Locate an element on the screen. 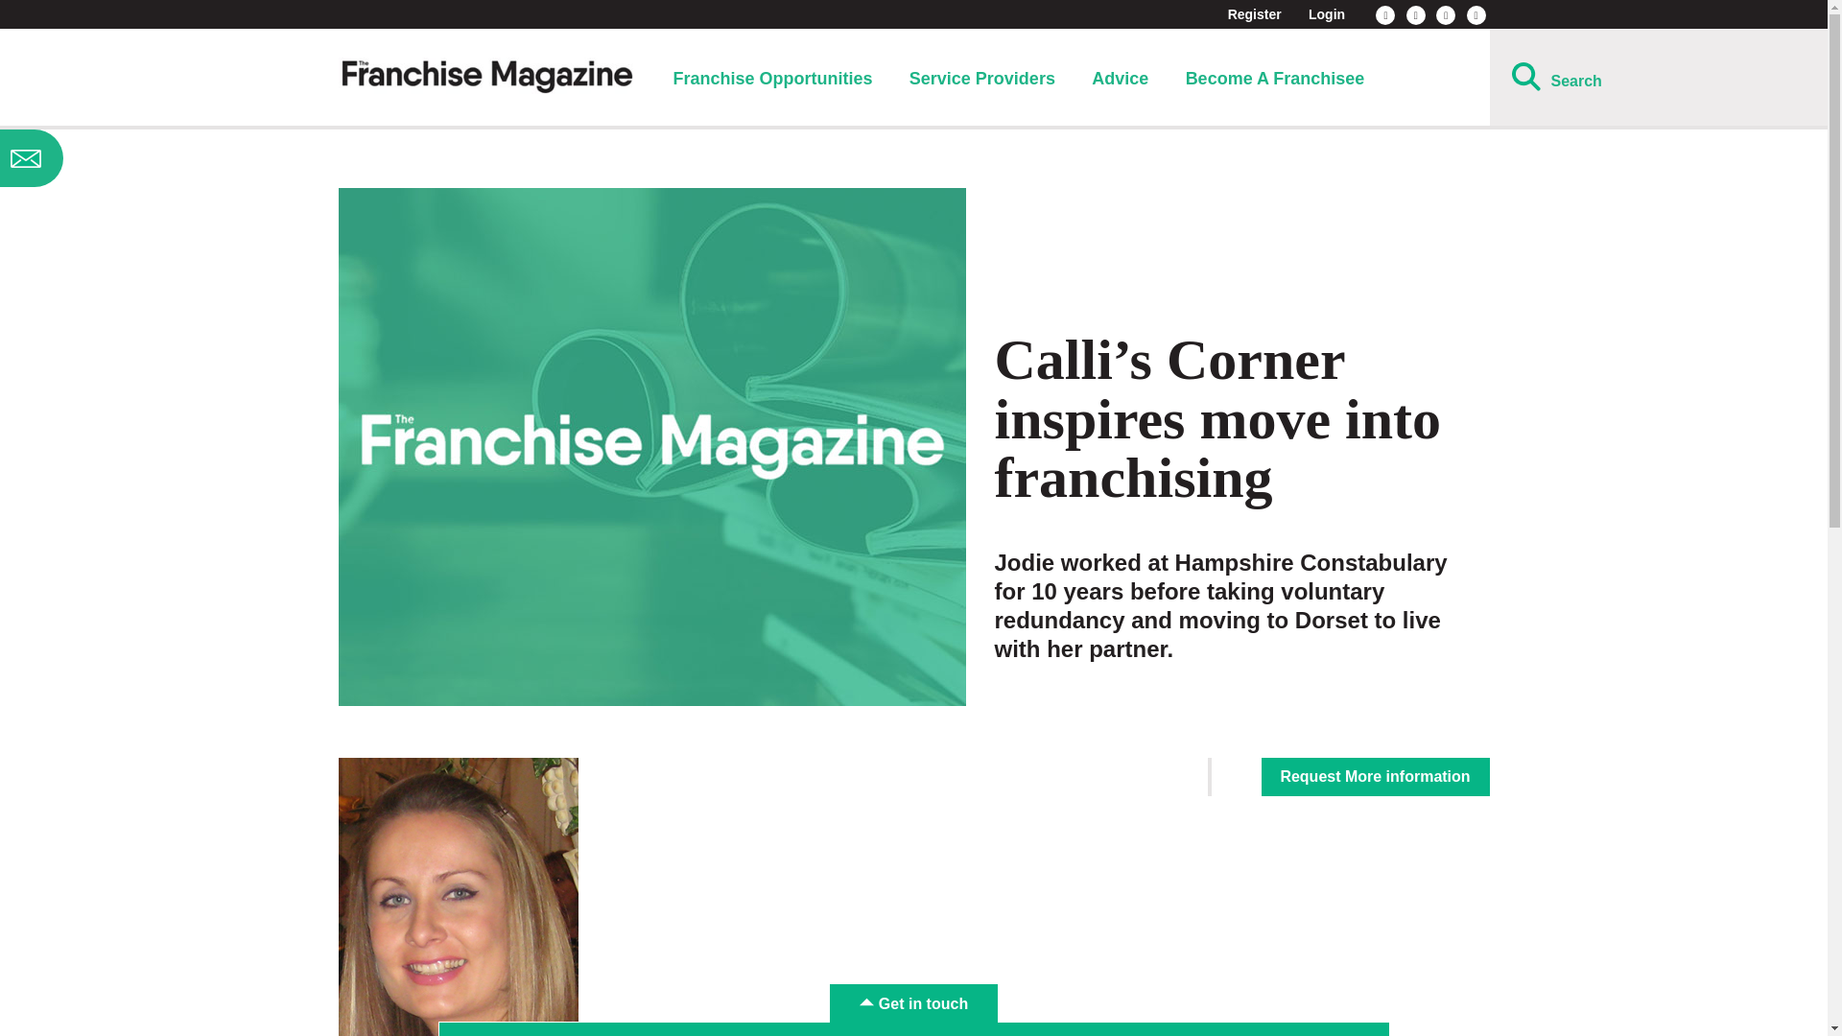 The height and width of the screenshot is (1036, 1842). Become A Franchisee is located at coordinates (1275, 79).